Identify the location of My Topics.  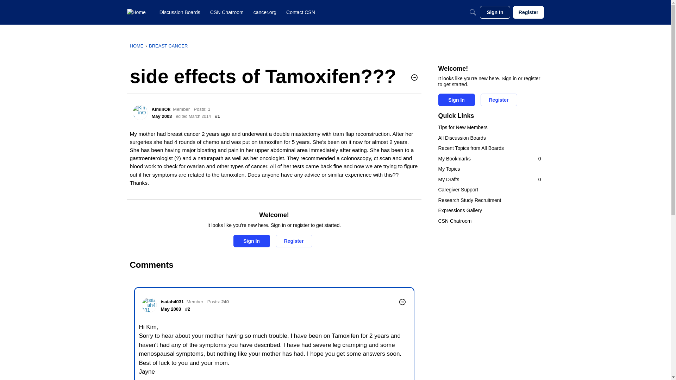
(489, 169).